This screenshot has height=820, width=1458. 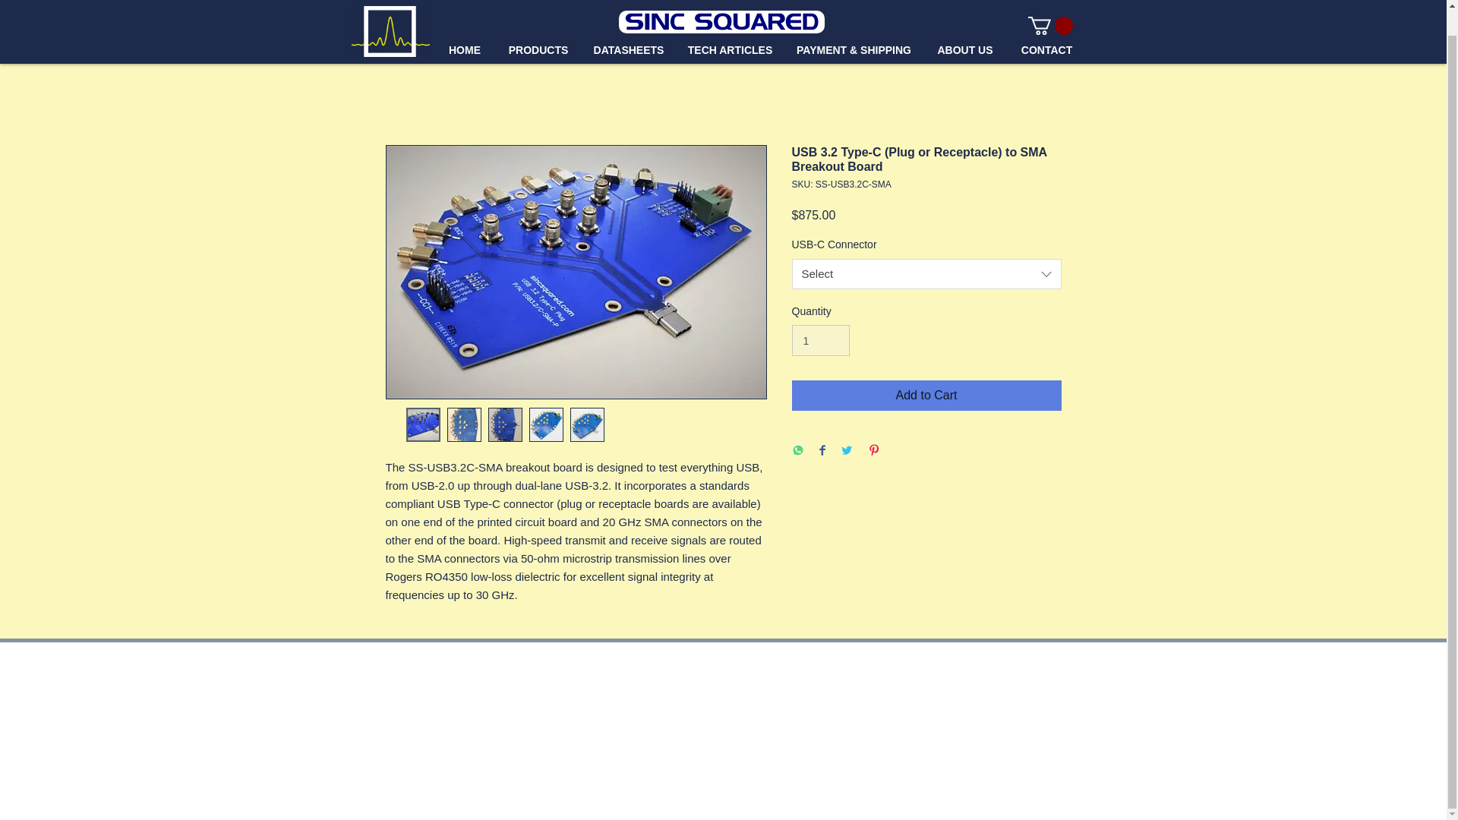 What do you see at coordinates (465, 24) in the screenshot?
I see `HOME` at bounding box center [465, 24].